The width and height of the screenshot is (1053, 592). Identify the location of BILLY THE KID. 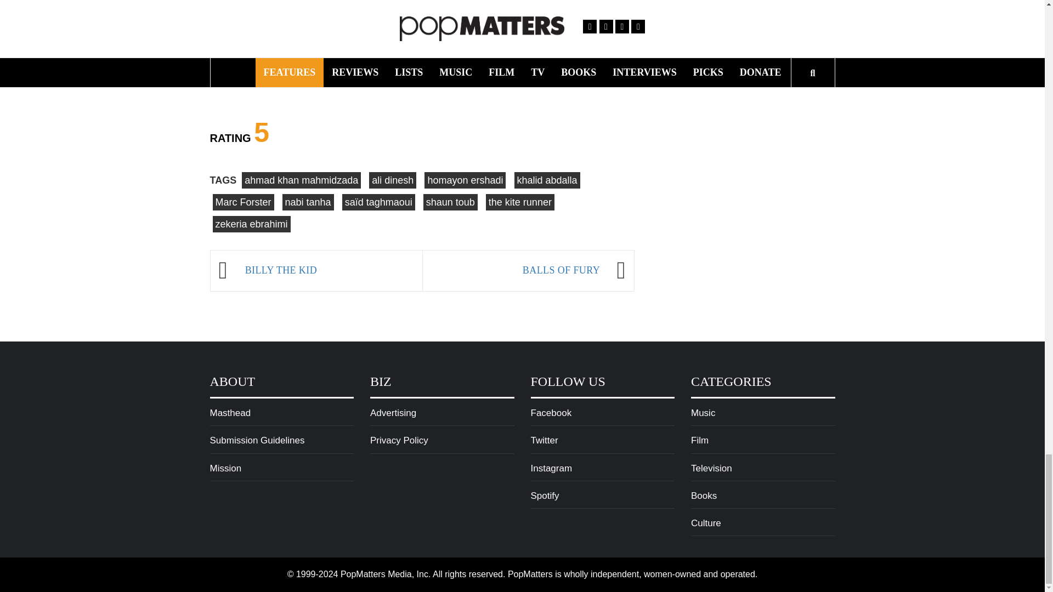
(328, 271).